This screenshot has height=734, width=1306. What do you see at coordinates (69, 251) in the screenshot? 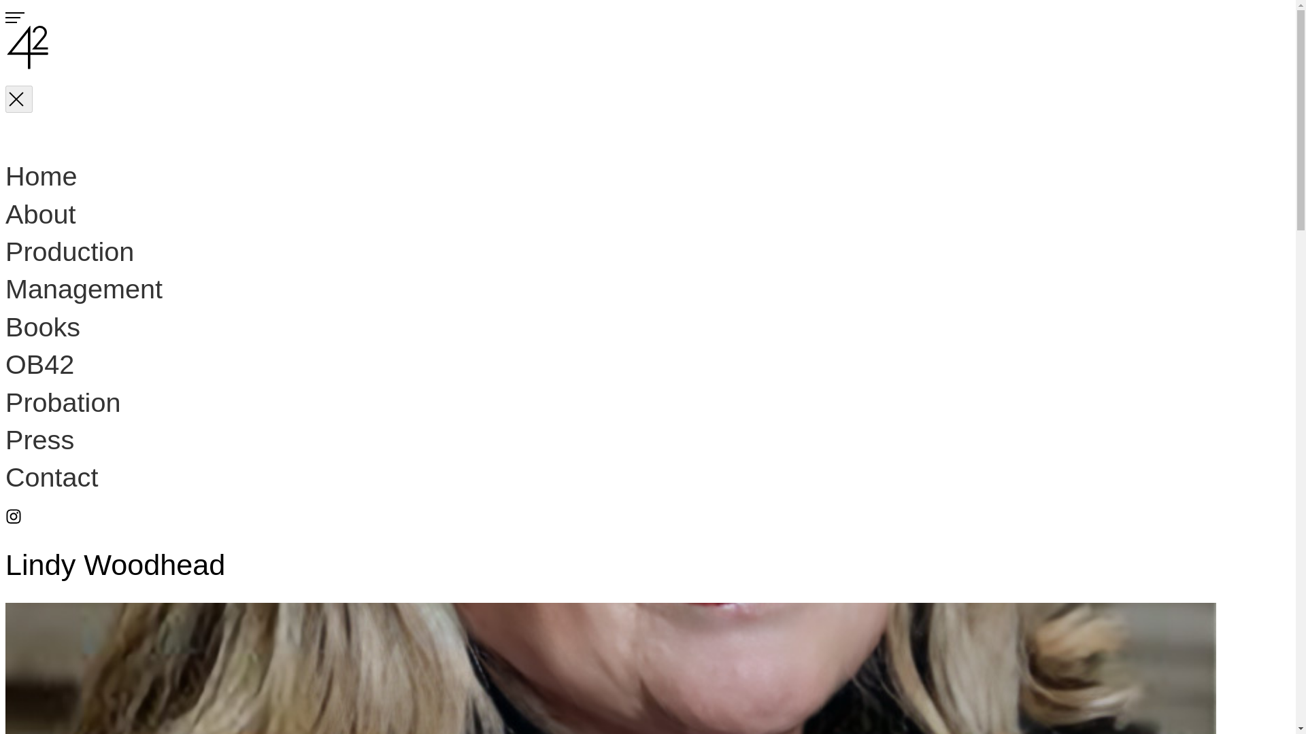
I see `Production` at bounding box center [69, 251].